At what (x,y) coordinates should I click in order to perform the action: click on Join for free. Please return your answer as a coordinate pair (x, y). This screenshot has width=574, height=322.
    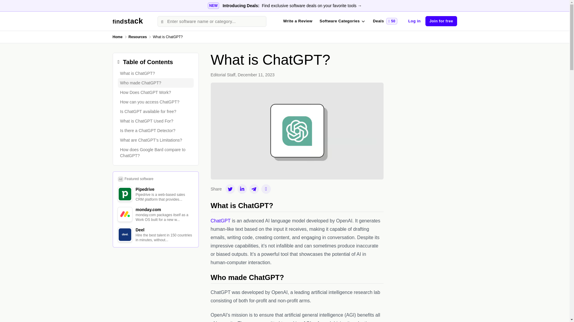
    Looking at the image, I should click on (128, 21).